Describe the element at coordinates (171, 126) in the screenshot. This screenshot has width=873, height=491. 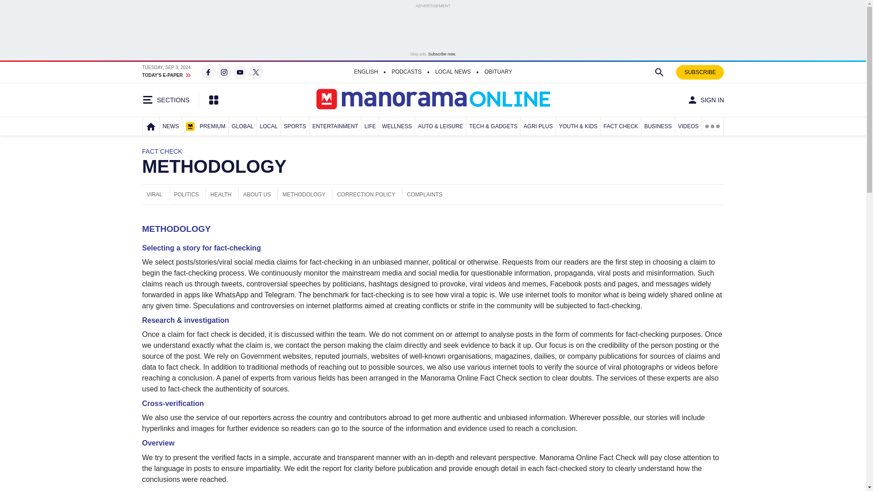
I see `NEWS` at that location.